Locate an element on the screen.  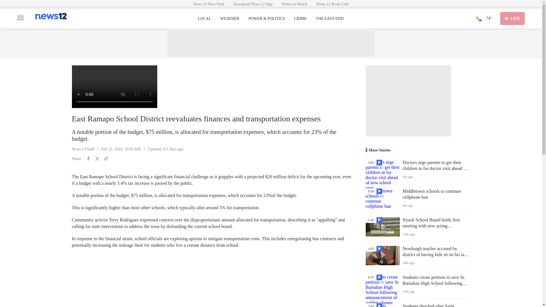
News 12 New York is located at coordinates (208, 4).